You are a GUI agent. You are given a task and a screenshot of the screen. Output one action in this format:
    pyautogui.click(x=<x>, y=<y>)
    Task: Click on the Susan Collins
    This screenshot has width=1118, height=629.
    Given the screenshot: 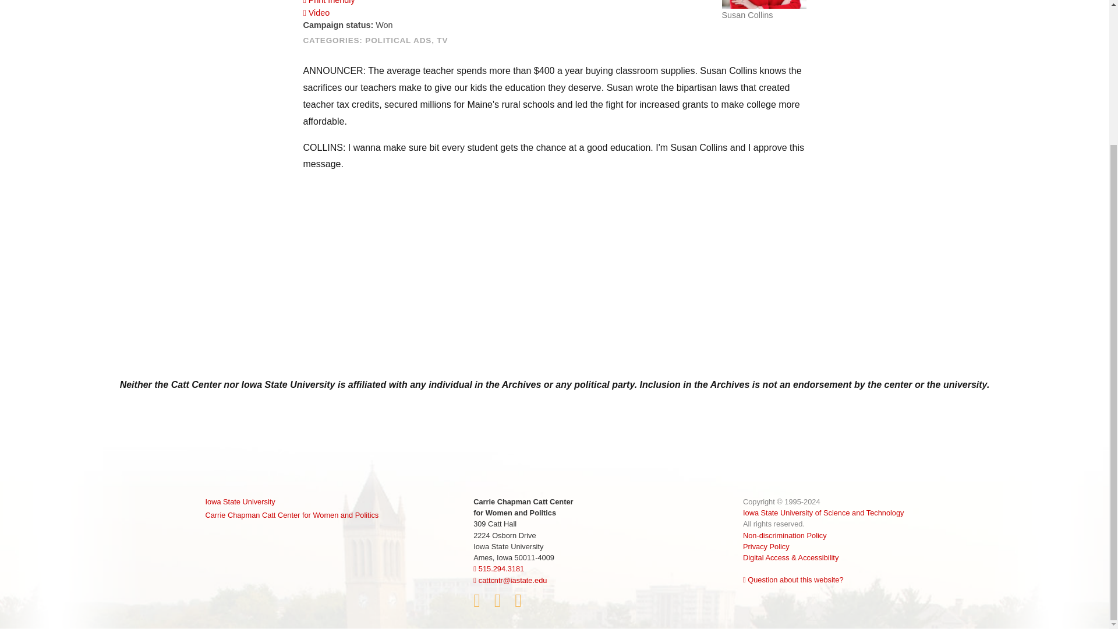 What is the action you would take?
    pyautogui.click(x=764, y=10)
    